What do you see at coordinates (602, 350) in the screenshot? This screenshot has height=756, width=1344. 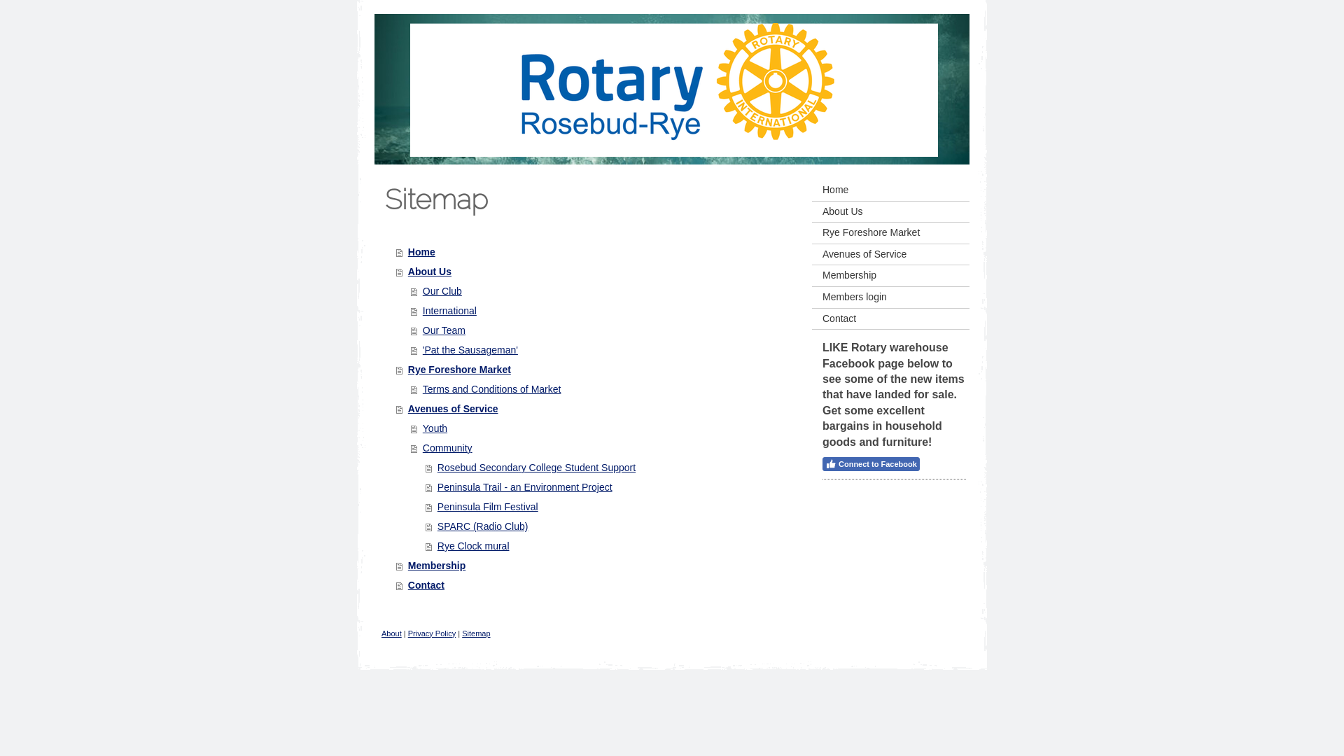 I see `'Pat the Sausageman'` at bounding box center [602, 350].